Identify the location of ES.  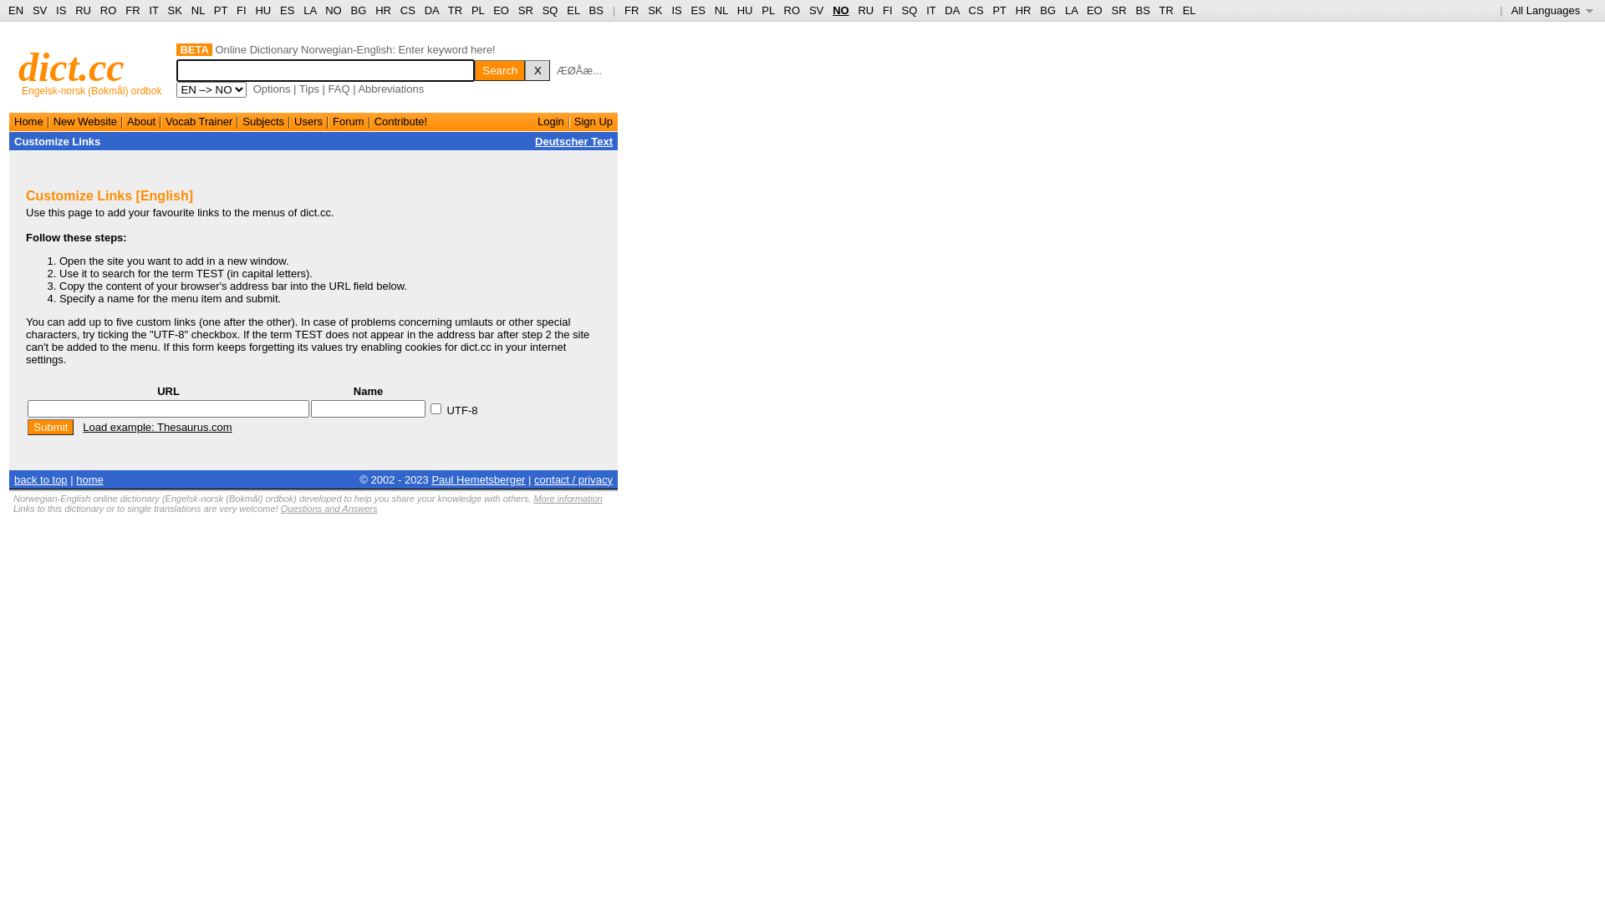
(699, 10).